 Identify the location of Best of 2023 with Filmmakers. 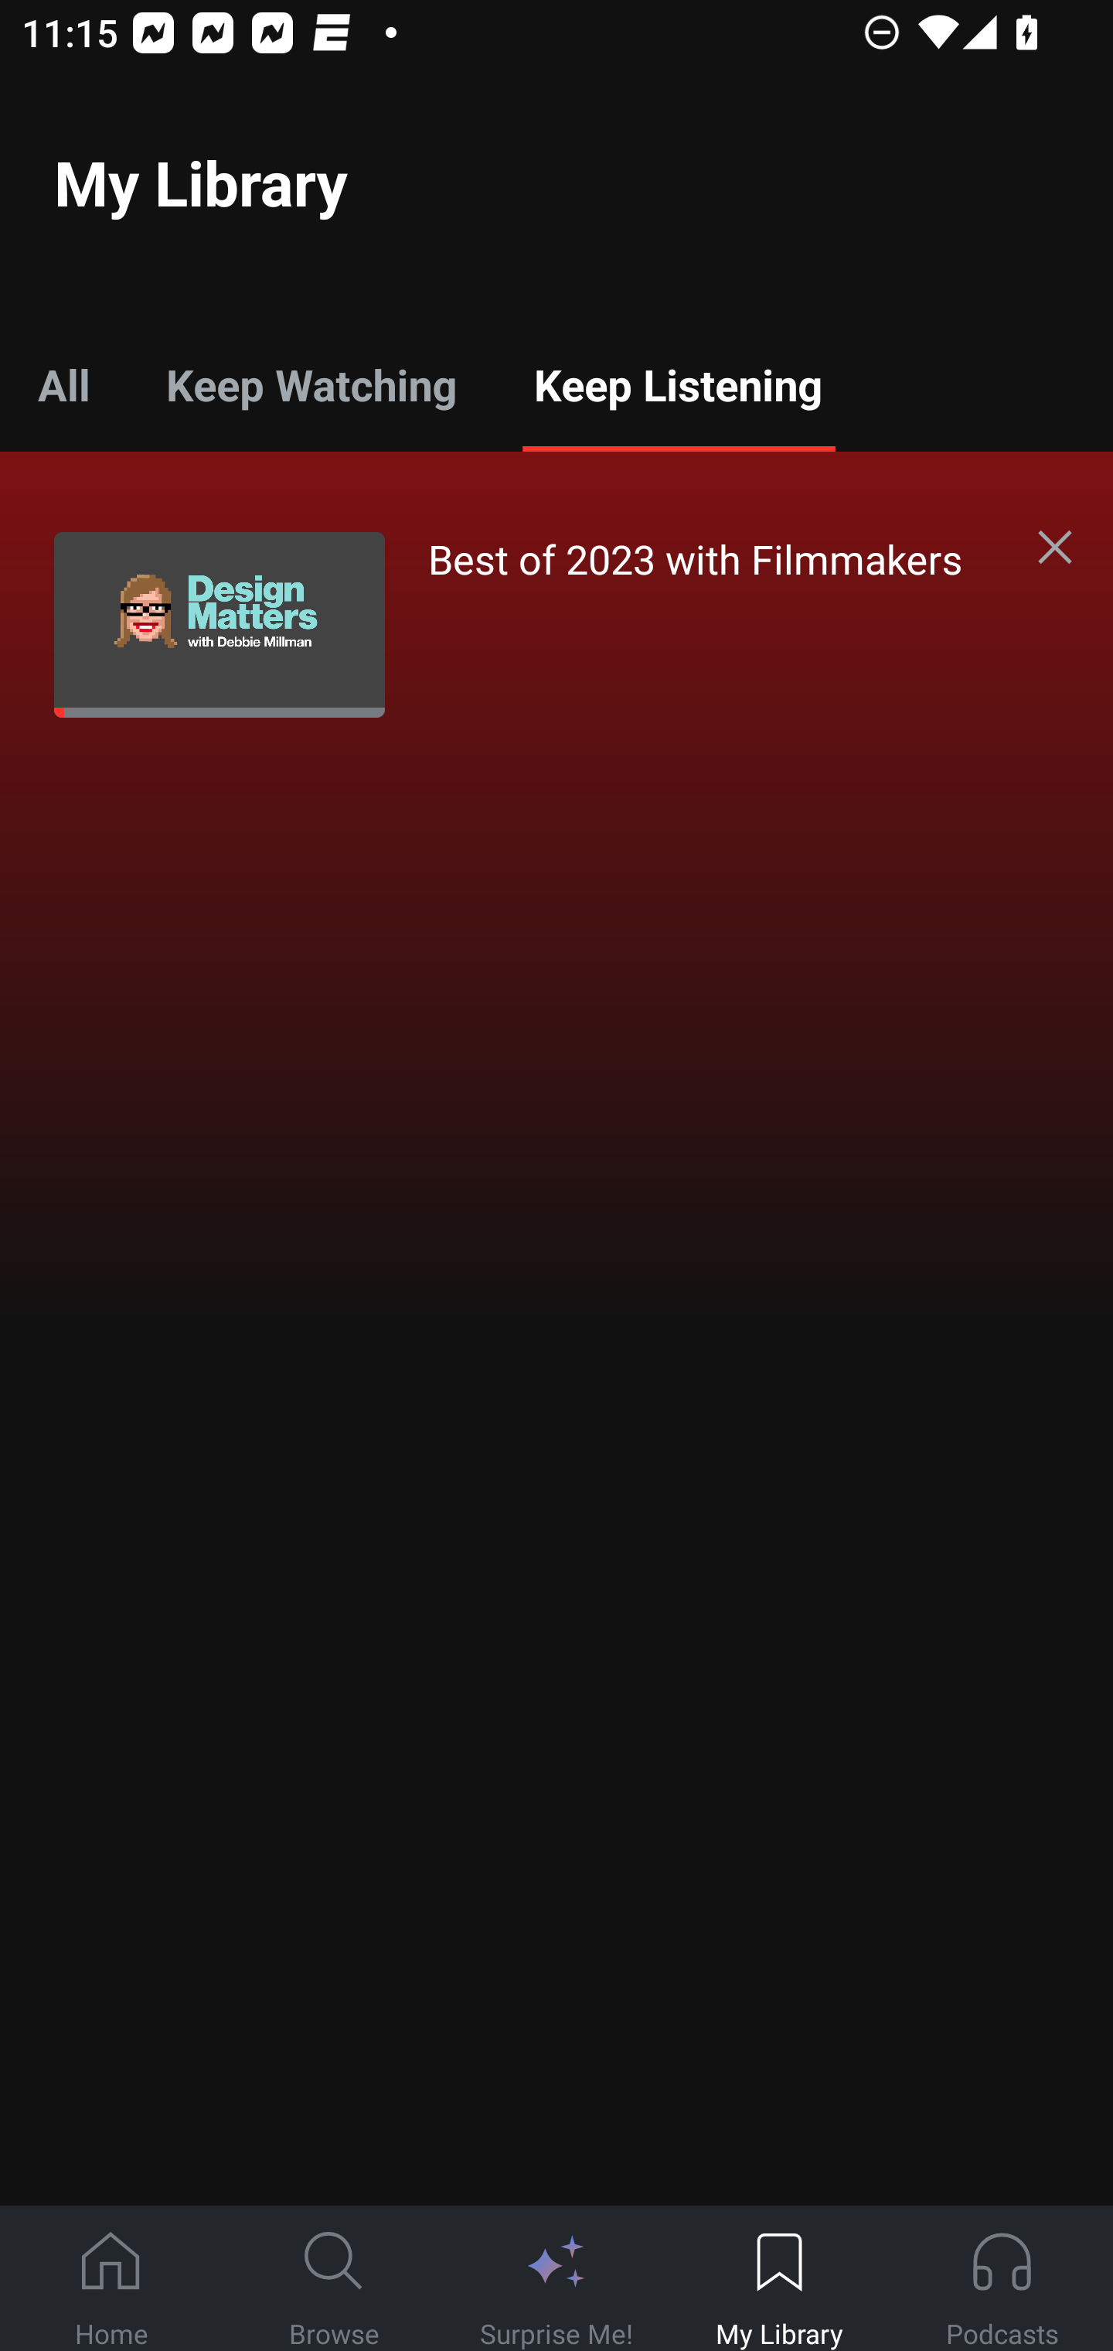
(529, 623).